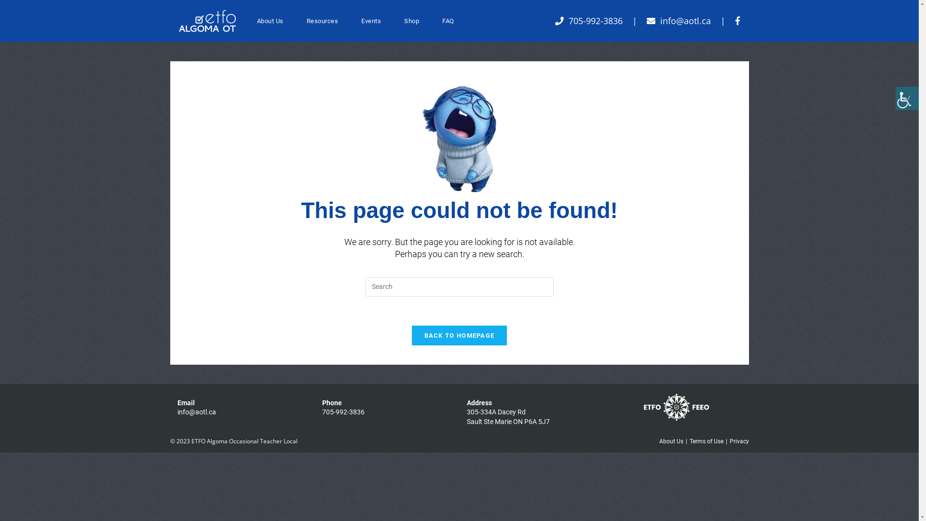 The image size is (926, 521). Describe the element at coordinates (459, 139) in the screenshot. I see `404 Logo` at that location.